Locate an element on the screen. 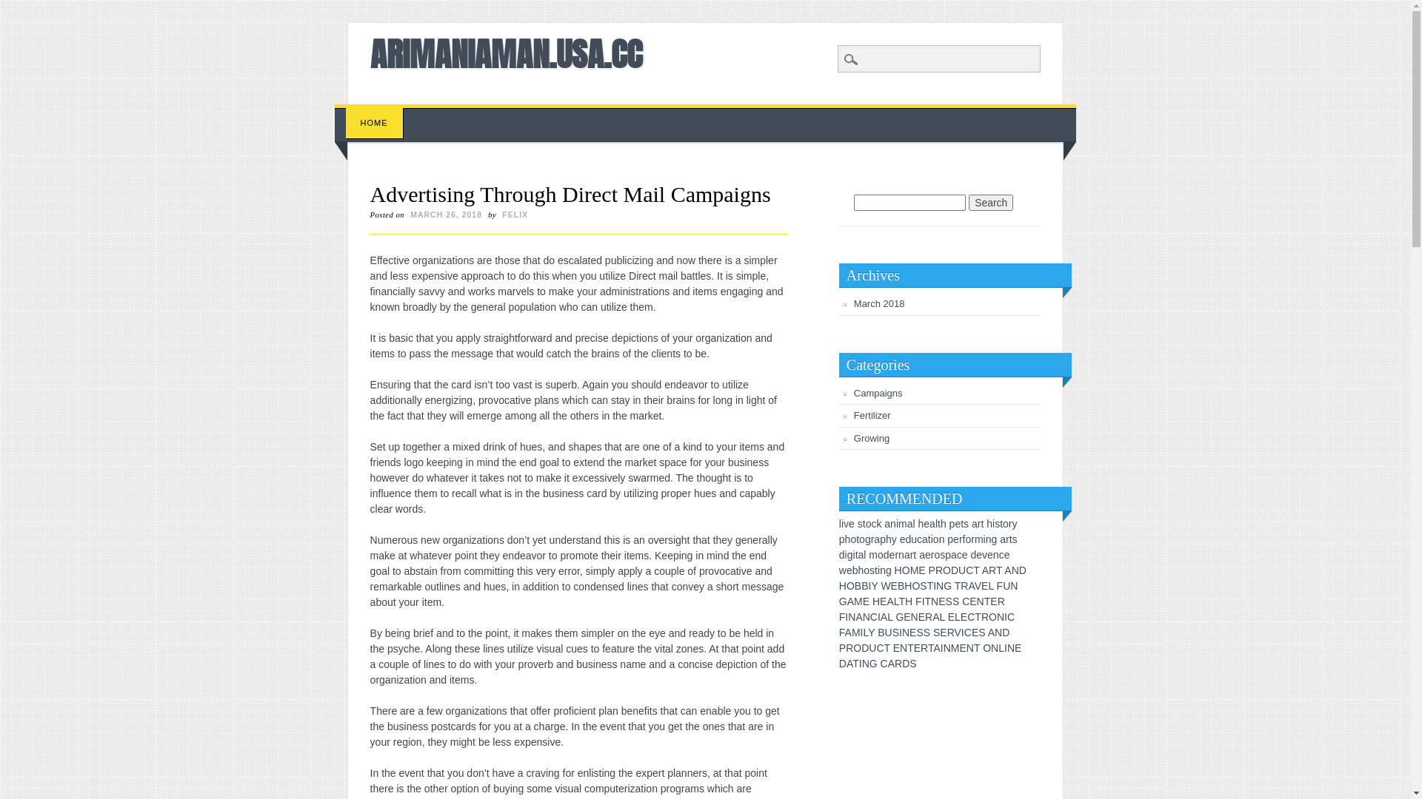  E is located at coordinates (921, 617).